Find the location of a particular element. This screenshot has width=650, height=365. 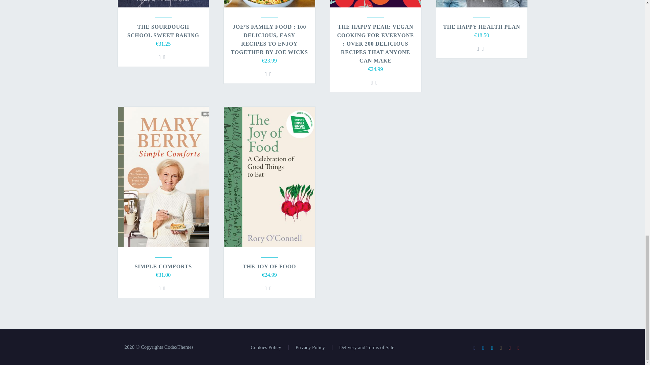

THE HAPPY HEALTH PLAN is located at coordinates (482, 27).